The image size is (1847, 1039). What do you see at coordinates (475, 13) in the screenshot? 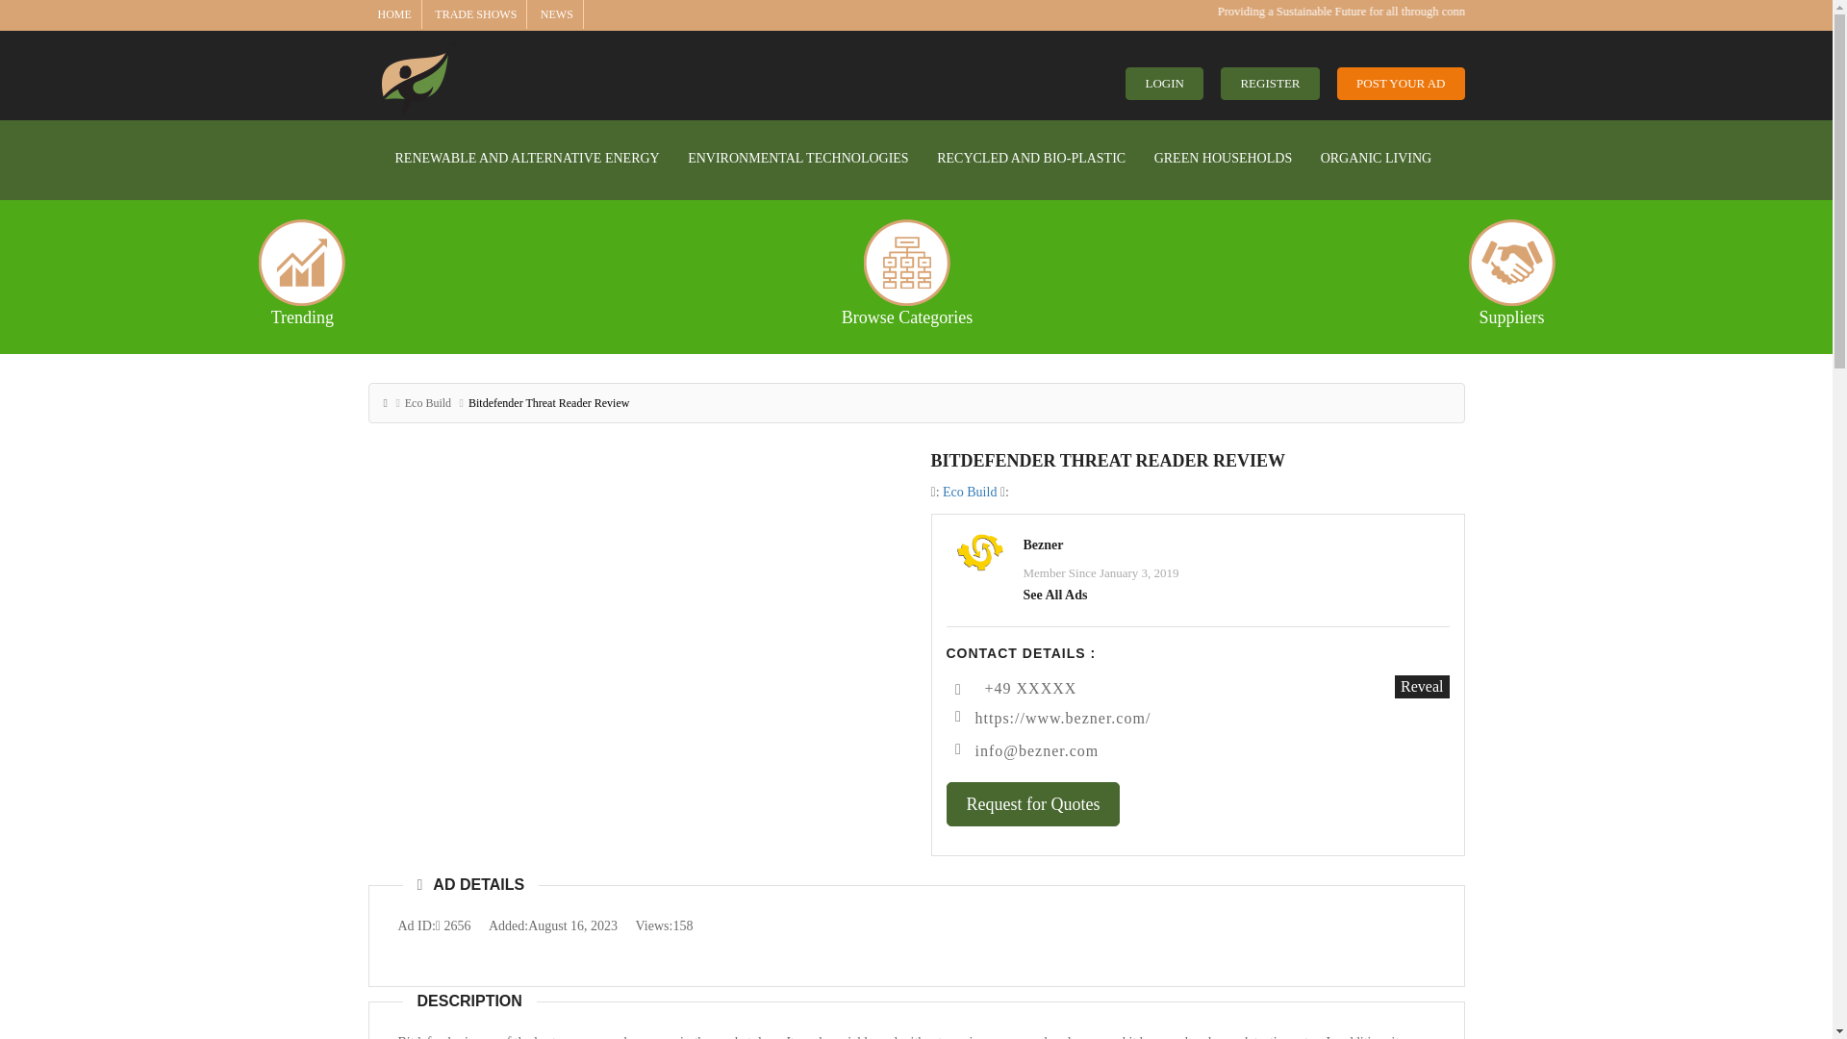
I see `TRADE SHOWS` at bounding box center [475, 13].